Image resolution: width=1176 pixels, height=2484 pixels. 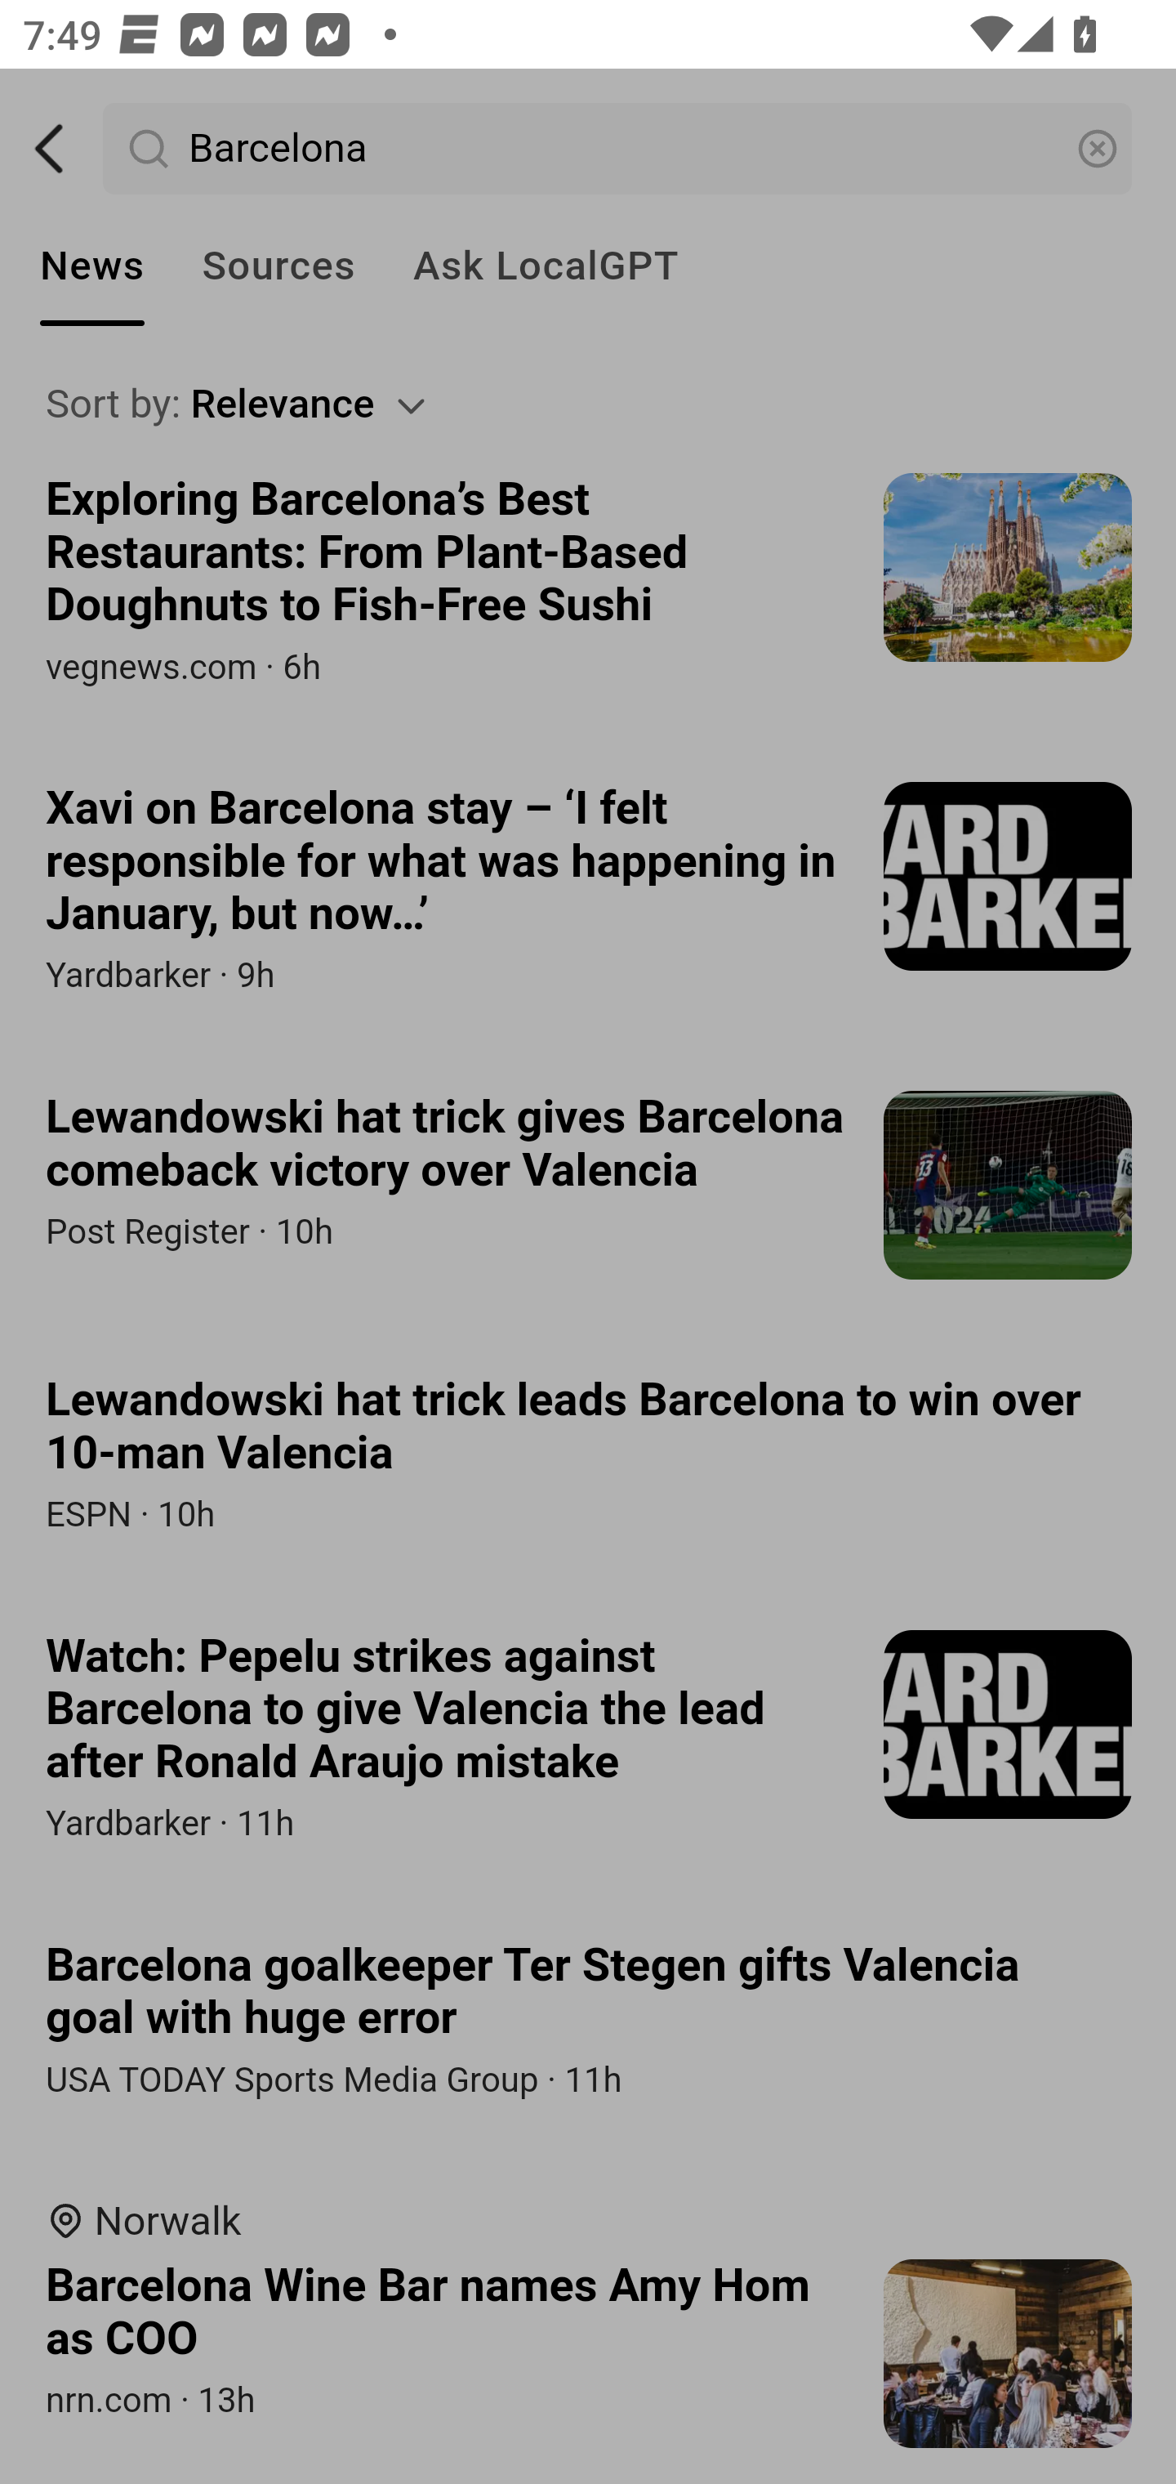 What do you see at coordinates (590, 404) in the screenshot?
I see `Sort by:  Relevance` at bounding box center [590, 404].